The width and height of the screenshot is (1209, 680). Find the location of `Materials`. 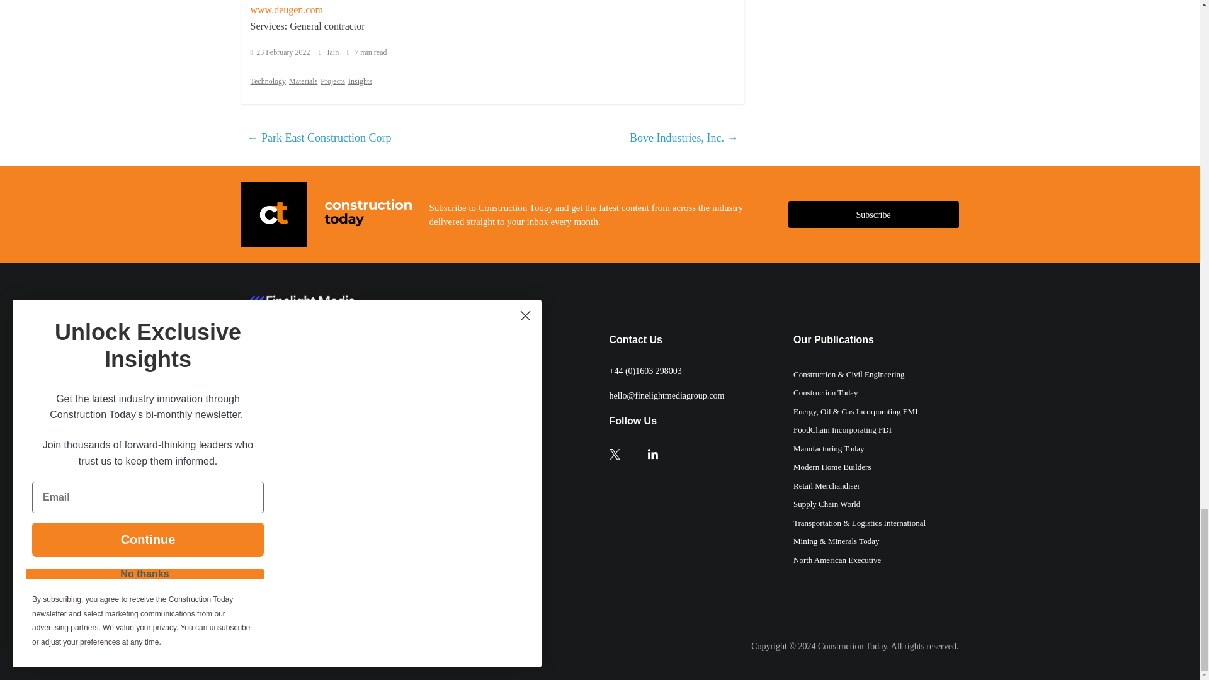

Materials is located at coordinates (302, 81).